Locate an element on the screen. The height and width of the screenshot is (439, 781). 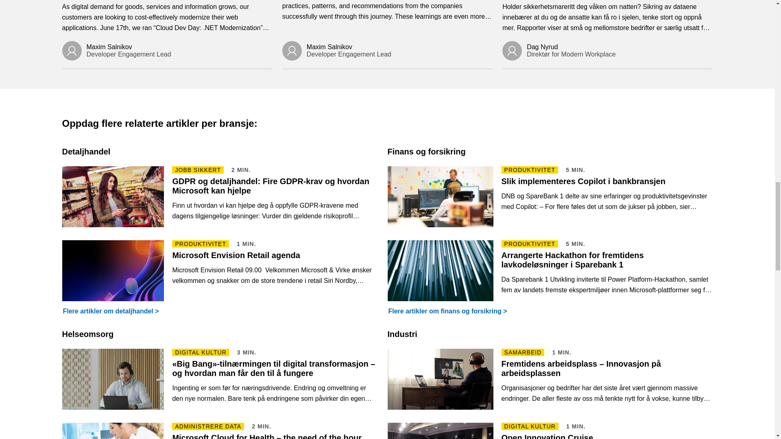
Recap of the Cloud Dev Norway: .NET Edition is located at coordinates (167, 20).